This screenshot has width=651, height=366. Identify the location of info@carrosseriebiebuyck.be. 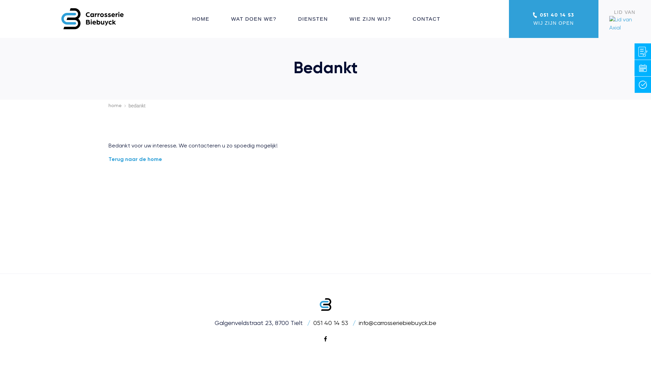
(397, 324).